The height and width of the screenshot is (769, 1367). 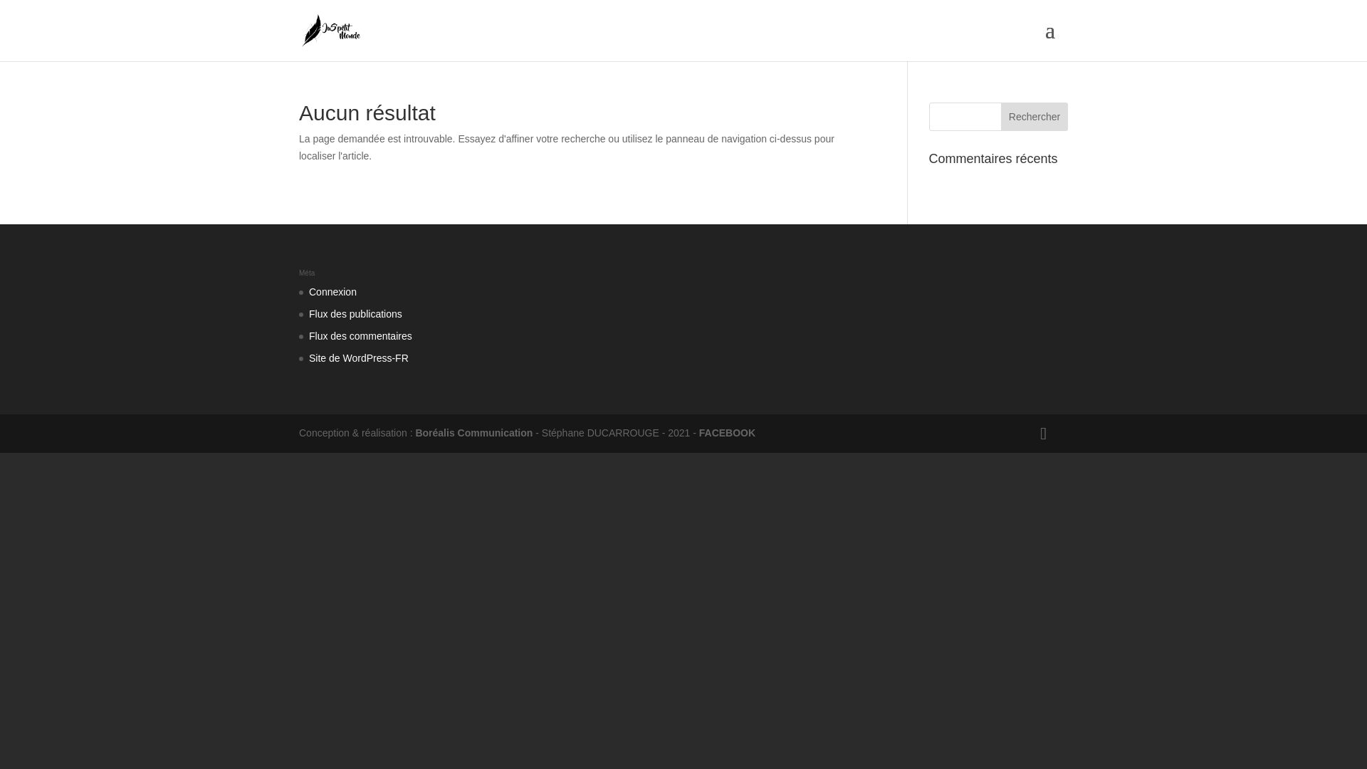 What do you see at coordinates (355, 314) in the screenshot?
I see `Flux des publications` at bounding box center [355, 314].